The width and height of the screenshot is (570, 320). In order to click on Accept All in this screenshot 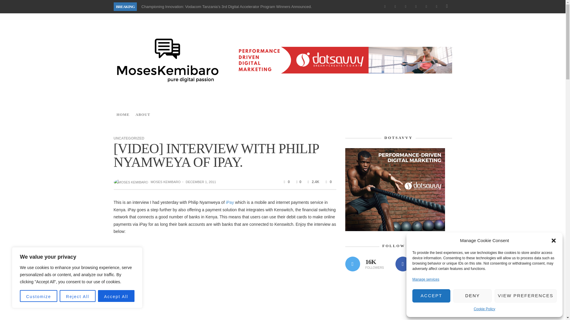, I will do `click(116, 296)`.